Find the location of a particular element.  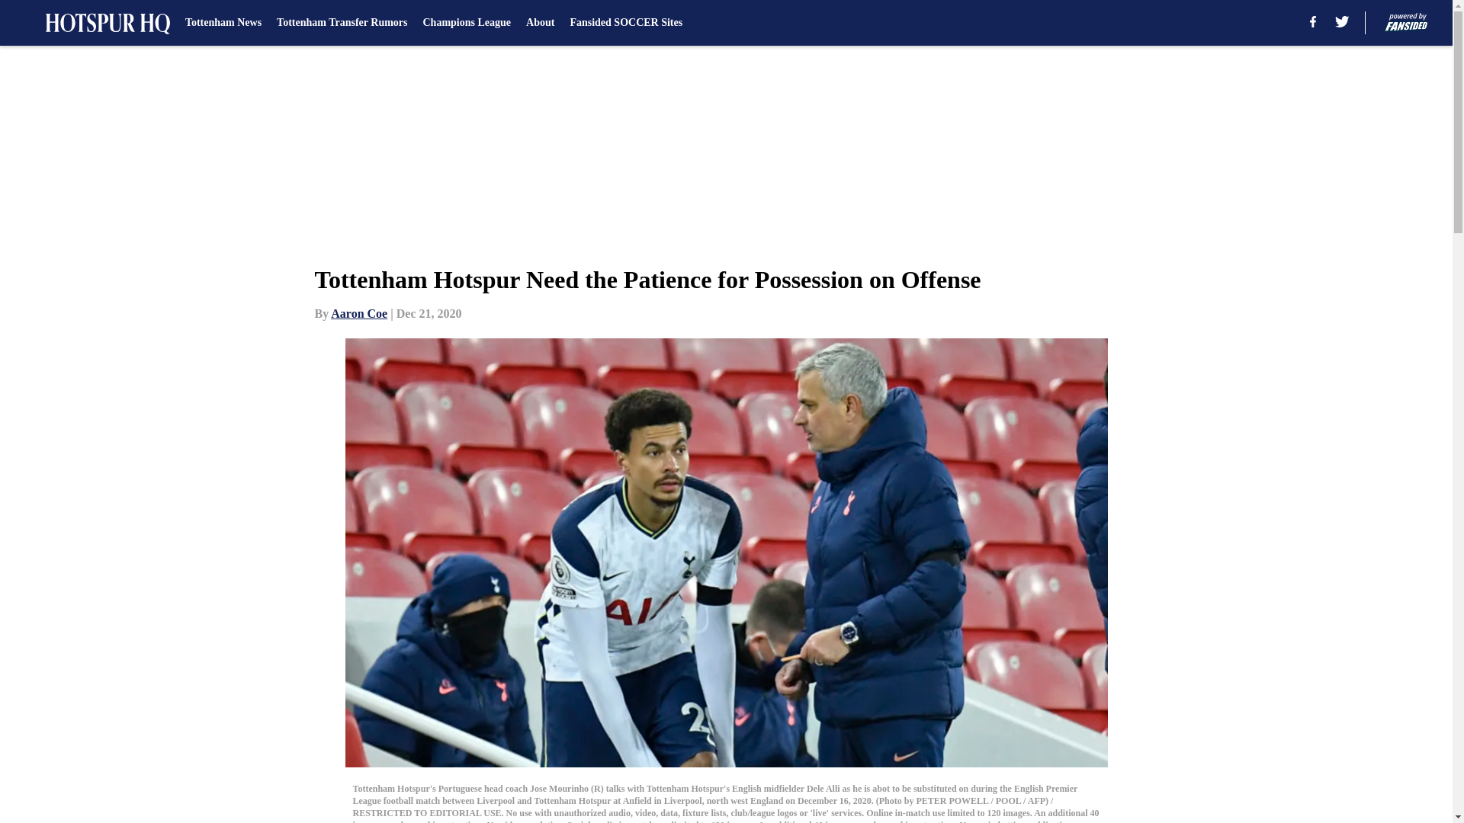

Fansided SOCCER Sites is located at coordinates (625, 23).